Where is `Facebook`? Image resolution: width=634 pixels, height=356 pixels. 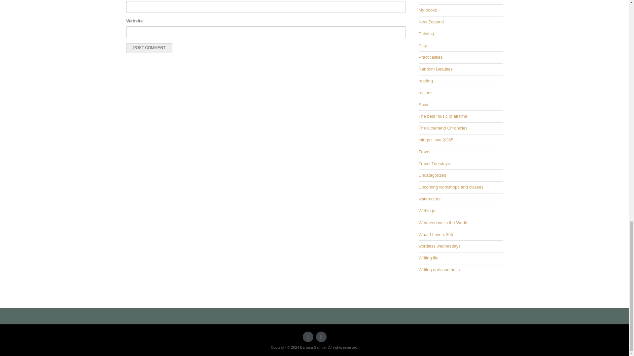 Facebook is located at coordinates (321, 337).